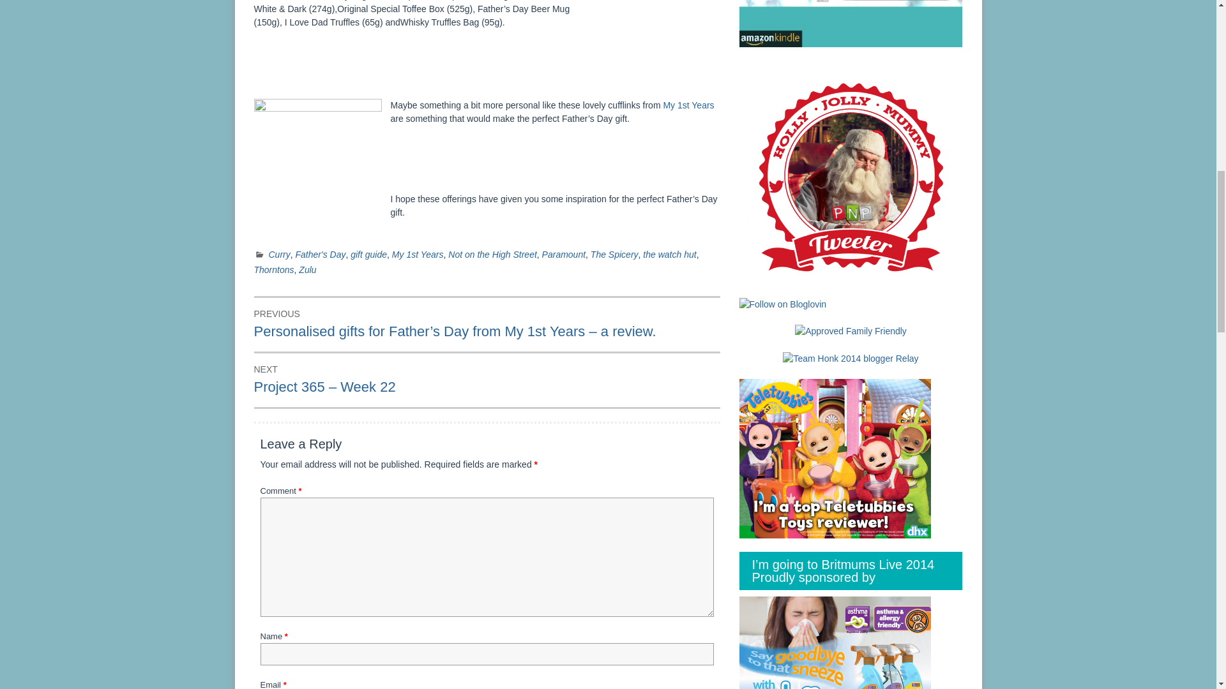 Image resolution: width=1226 pixels, height=689 pixels. I want to click on The Spicery, so click(614, 254).